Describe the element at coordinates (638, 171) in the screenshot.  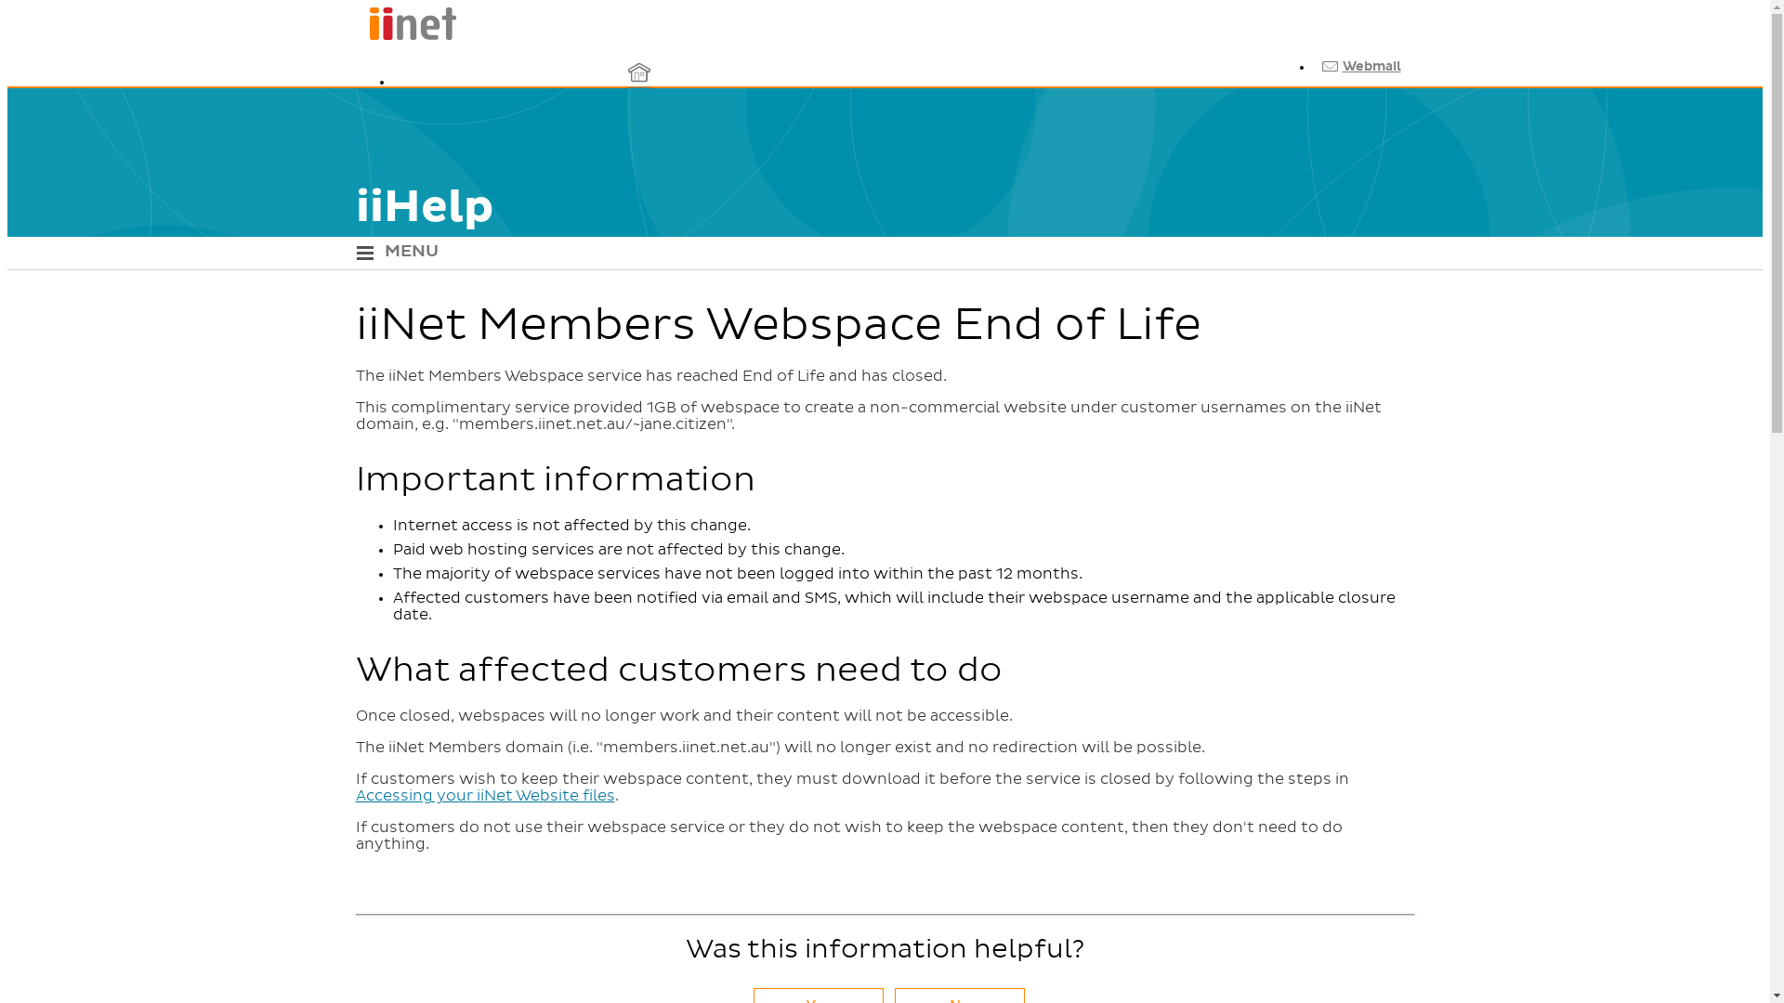
I see `Customers` at that location.